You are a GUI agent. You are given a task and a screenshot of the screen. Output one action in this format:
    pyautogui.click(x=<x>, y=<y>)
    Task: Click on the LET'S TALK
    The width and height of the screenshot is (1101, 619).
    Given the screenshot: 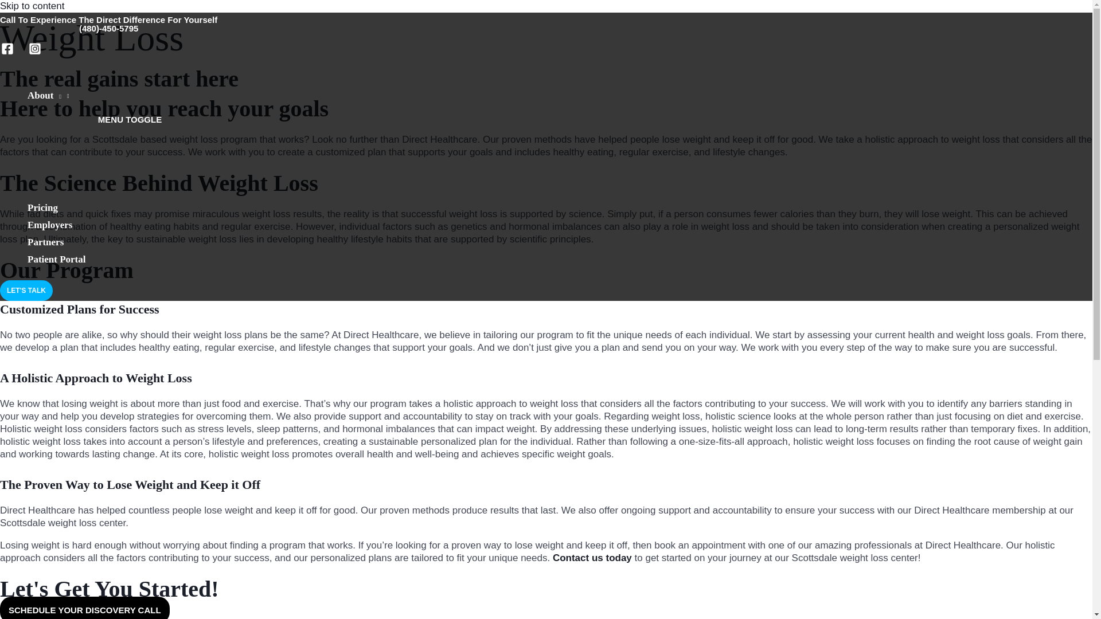 What is the action you would take?
    pyautogui.click(x=26, y=290)
    